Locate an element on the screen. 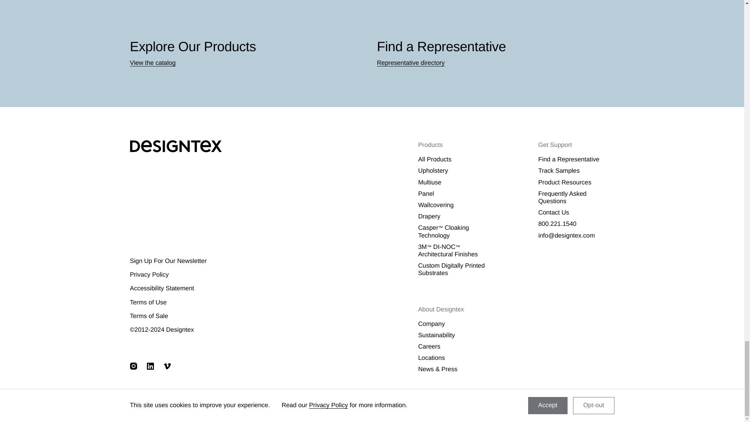 Image resolution: width=750 pixels, height=422 pixels. Opens in a new tab is located at coordinates (133, 366).